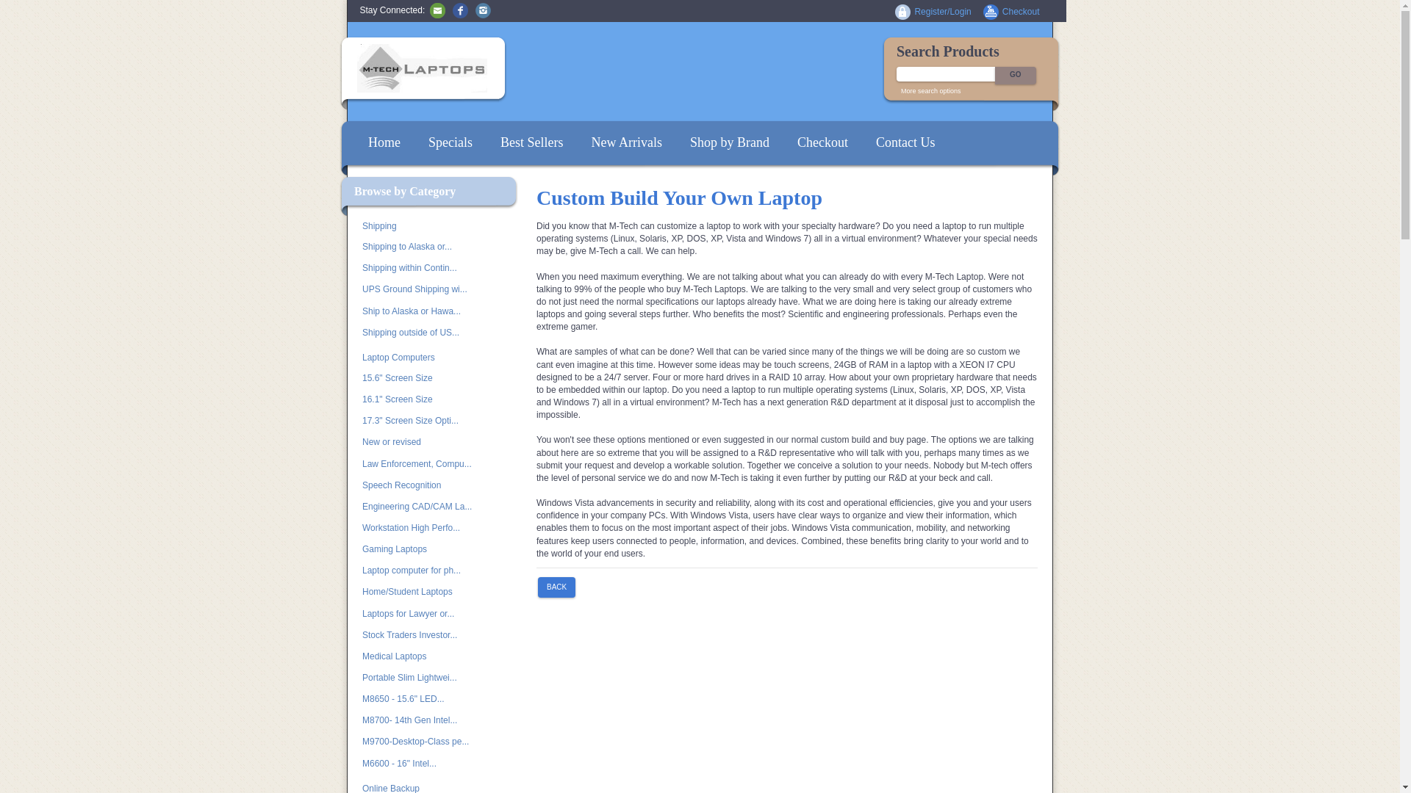 This screenshot has width=1411, height=793. What do you see at coordinates (425, 421) in the screenshot?
I see `17.3" Screen Size Opti...` at bounding box center [425, 421].